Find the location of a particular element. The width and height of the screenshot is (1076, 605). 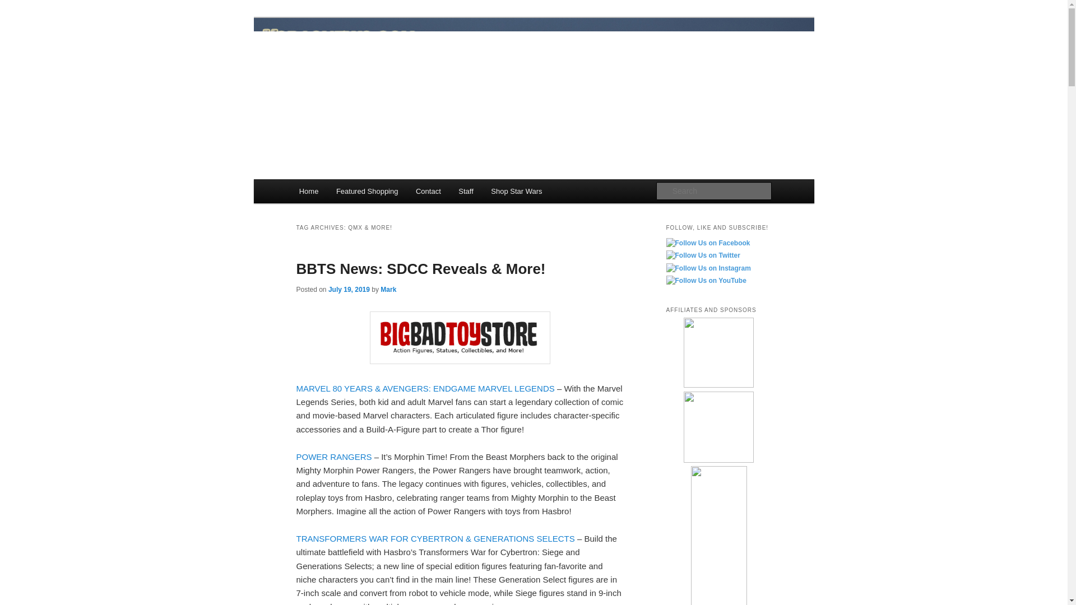

Featured Shopping is located at coordinates (367, 190).